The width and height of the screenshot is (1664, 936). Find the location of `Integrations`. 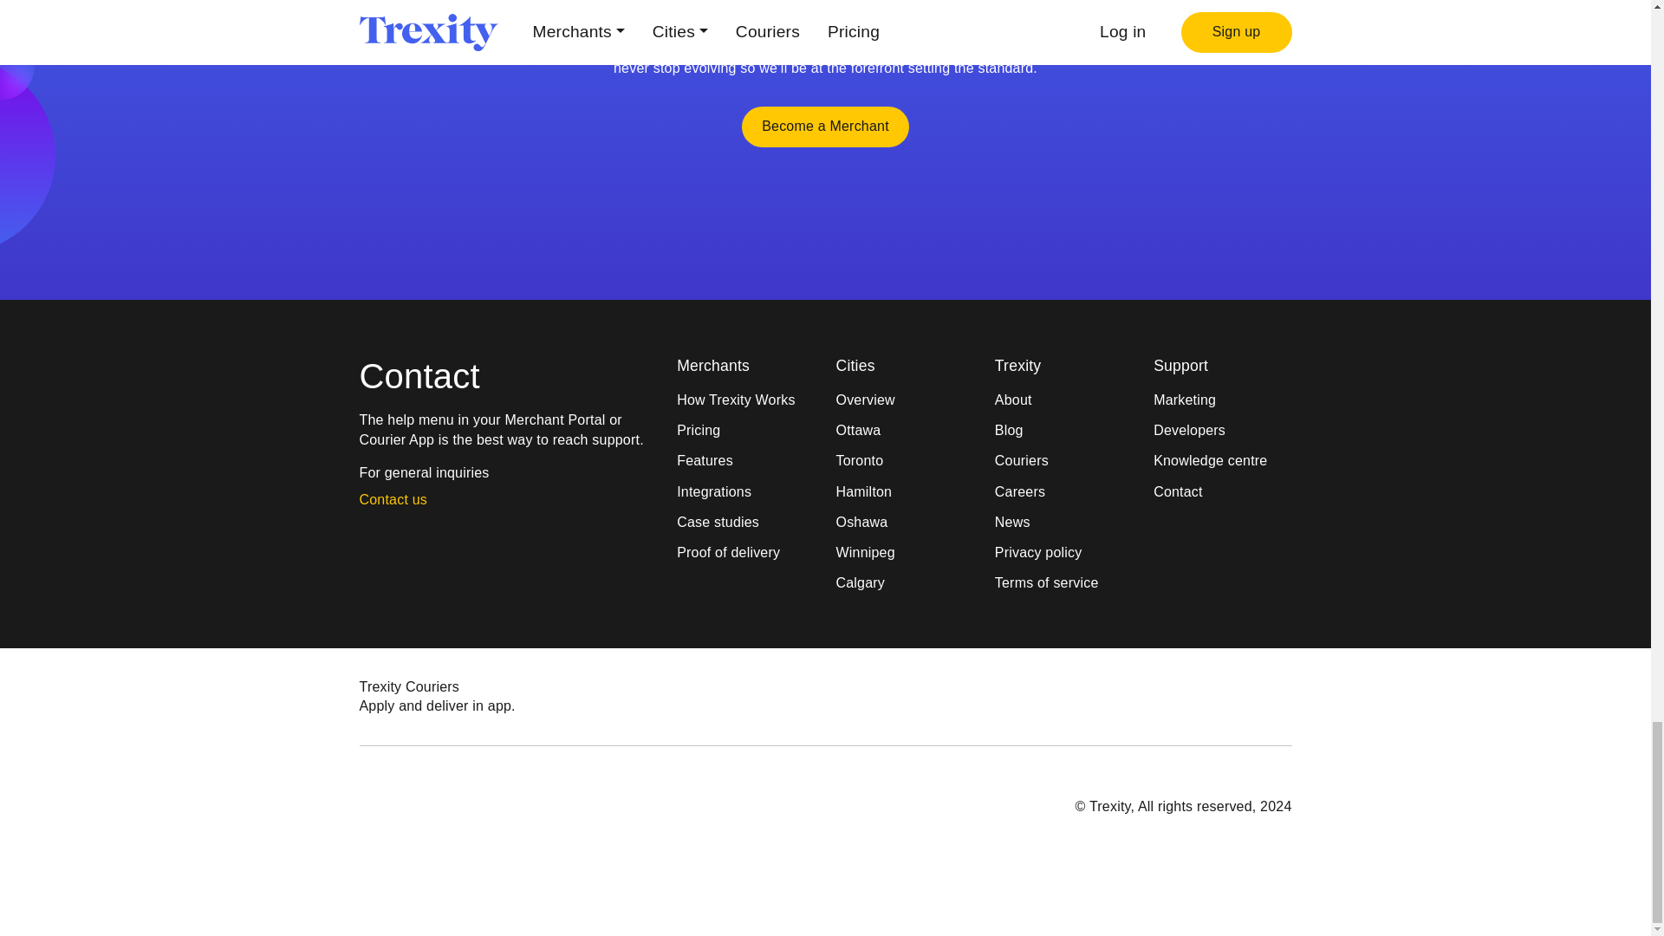

Integrations is located at coordinates (745, 492).